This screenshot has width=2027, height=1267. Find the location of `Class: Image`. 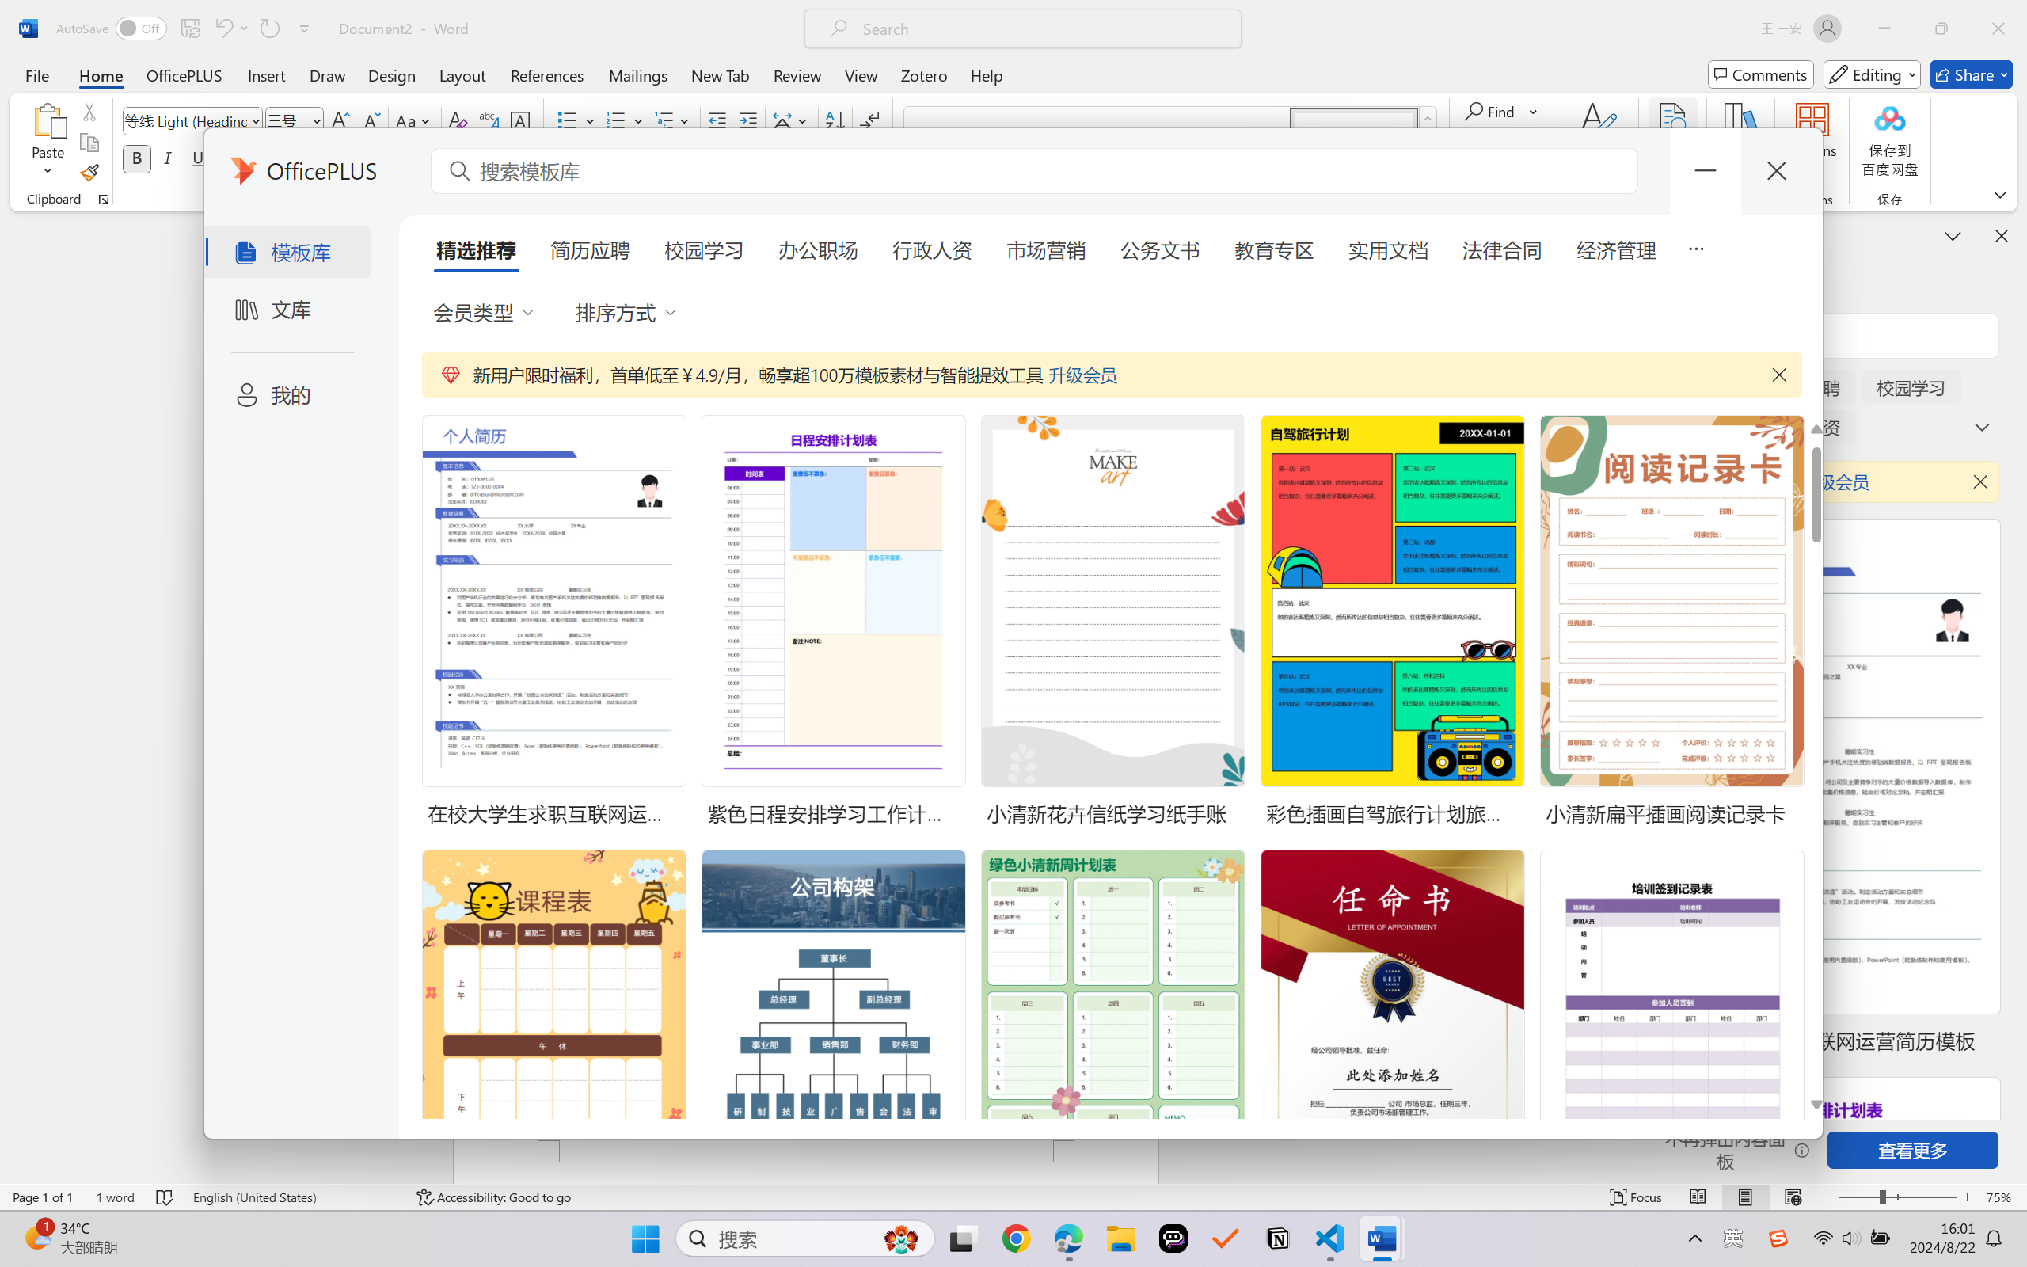

Class: Image is located at coordinates (1778, 1238).